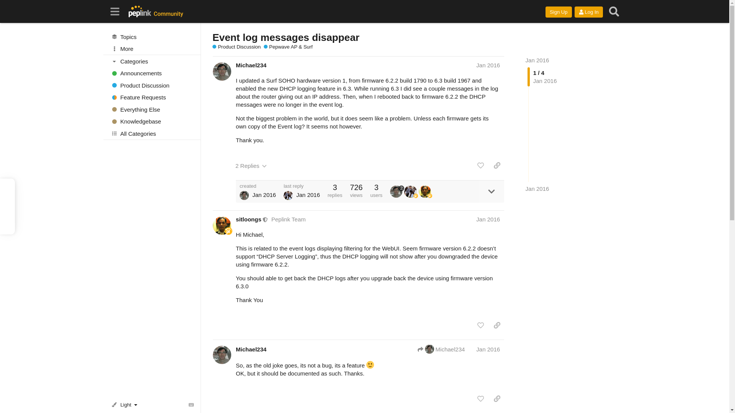 This screenshot has width=735, height=413. What do you see at coordinates (152, 61) in the screenshot?
I see `Toggle section` at bounding box center [152, 61].